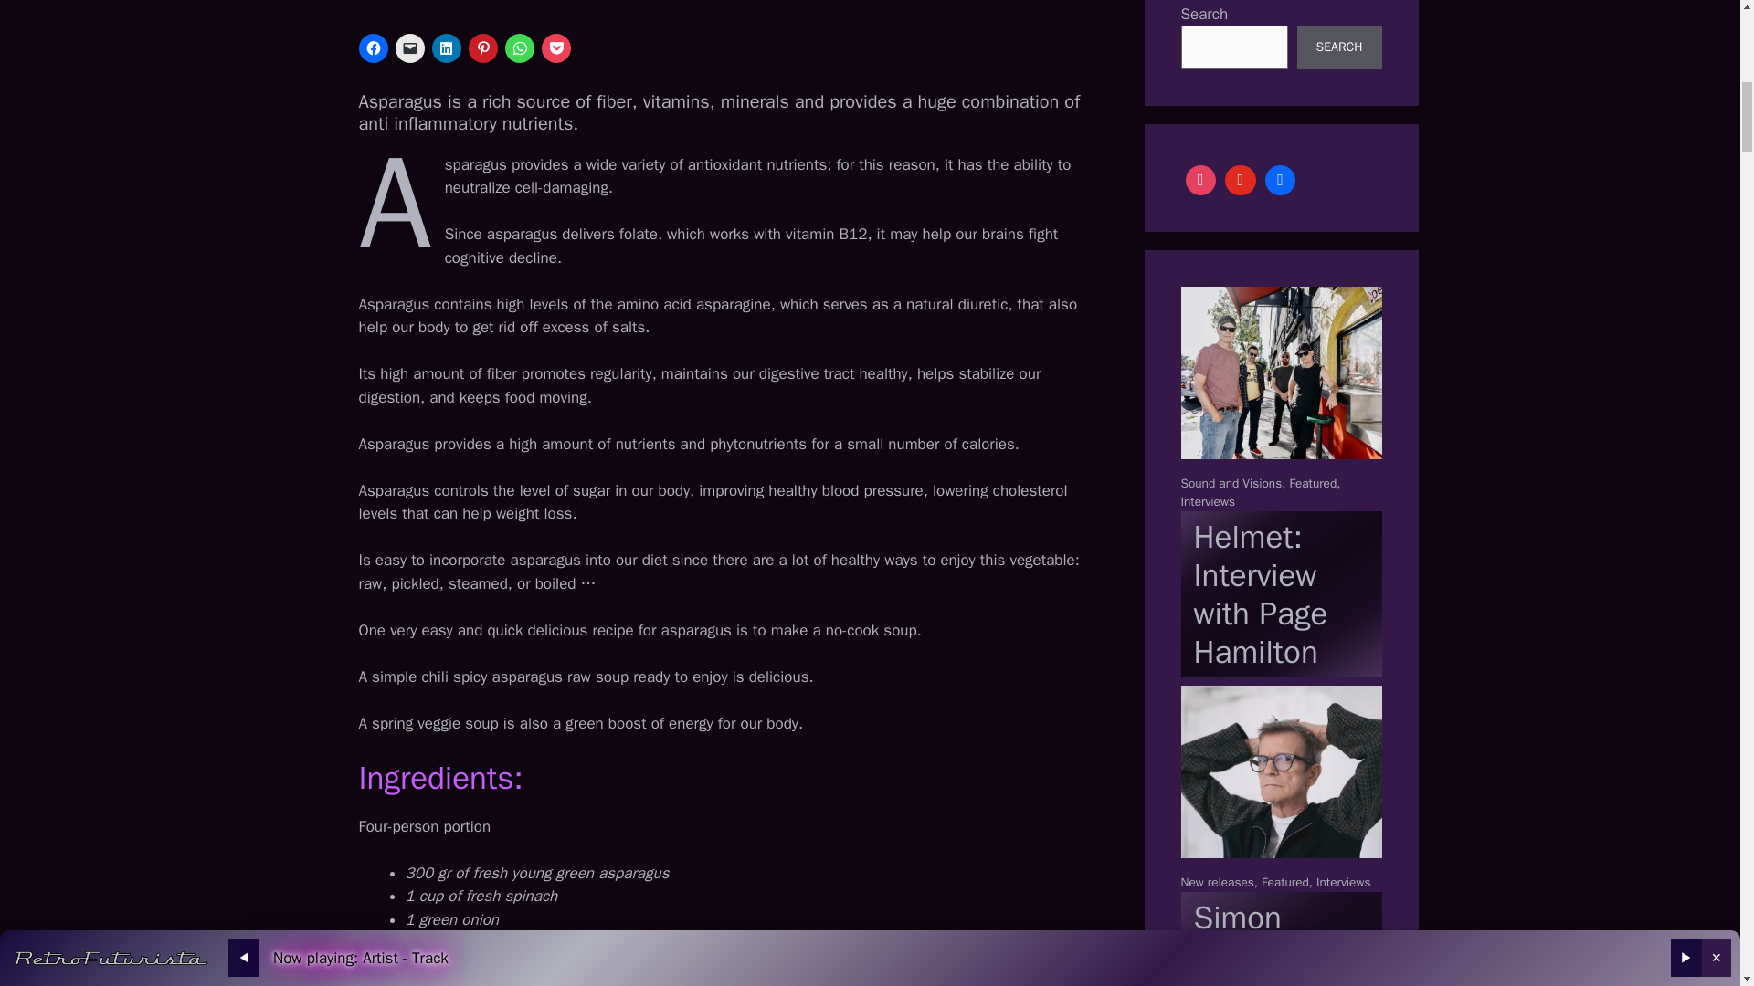  What do you see at coordinates (555, 47) in the screenshot?
I see `Click to share on Pocket` at bounding box center [555, 47].